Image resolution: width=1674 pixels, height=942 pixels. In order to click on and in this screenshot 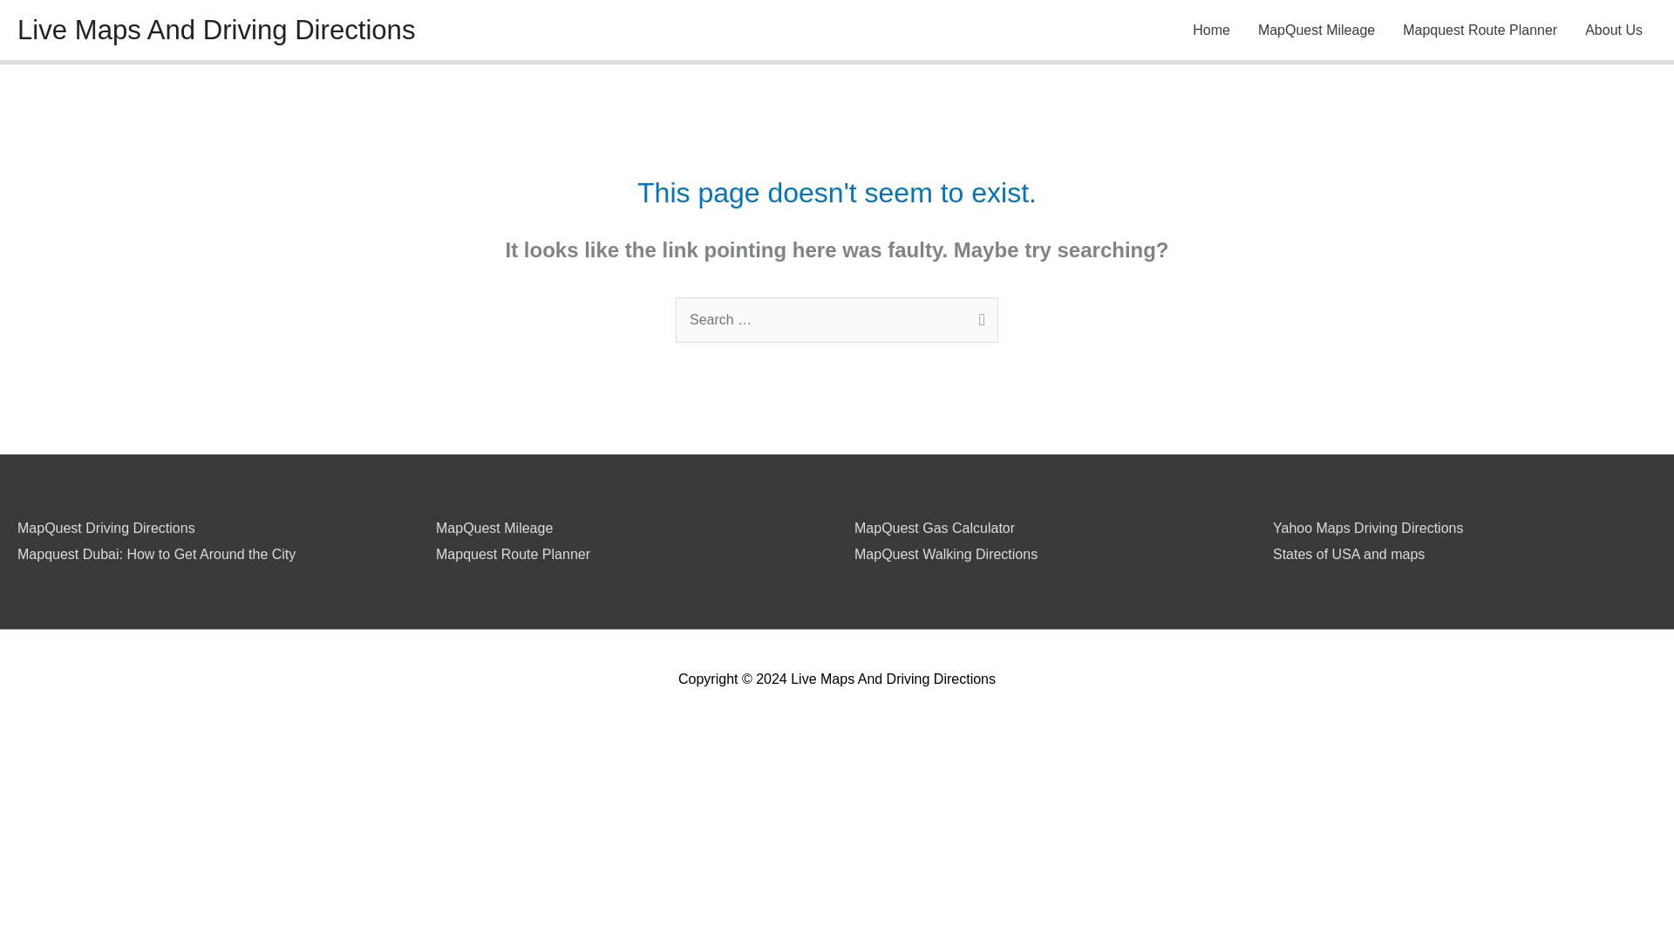, I will do `click(1378, 554)`.